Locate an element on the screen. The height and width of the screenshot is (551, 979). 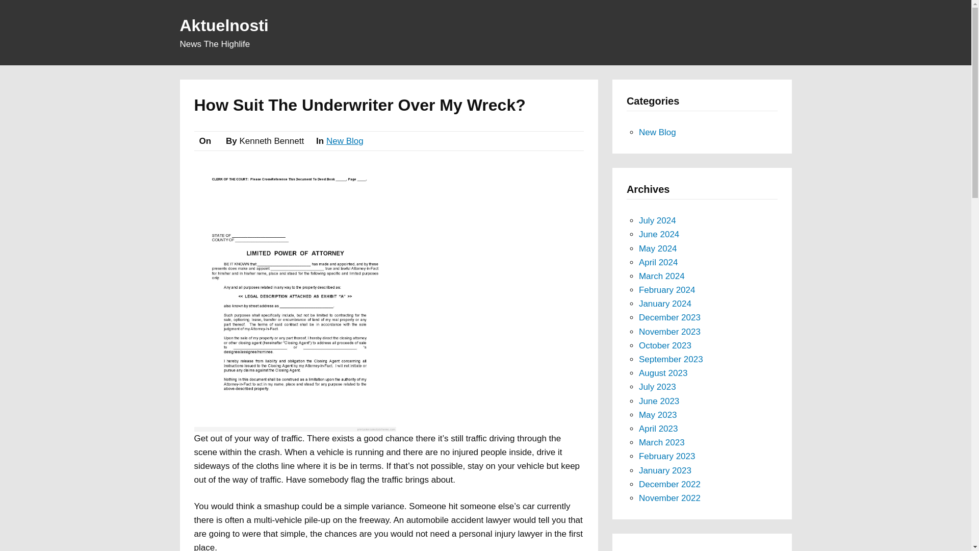
February 2024 is located at coordinates (667, 290).